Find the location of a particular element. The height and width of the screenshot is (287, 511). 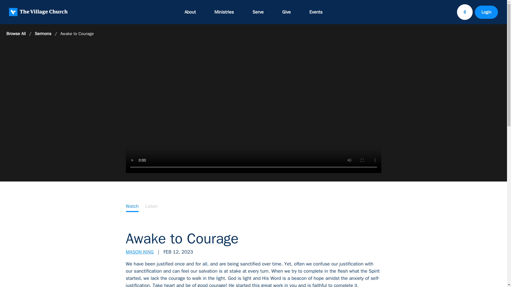

Give is located at coordinates (286, 12).